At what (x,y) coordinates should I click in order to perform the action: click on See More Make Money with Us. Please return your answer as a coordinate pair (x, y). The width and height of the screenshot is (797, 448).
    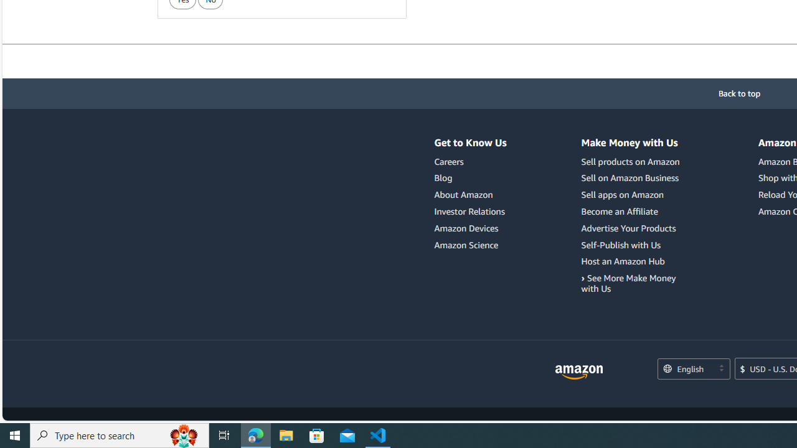
    Looking at the image, I should click on (633, 284).